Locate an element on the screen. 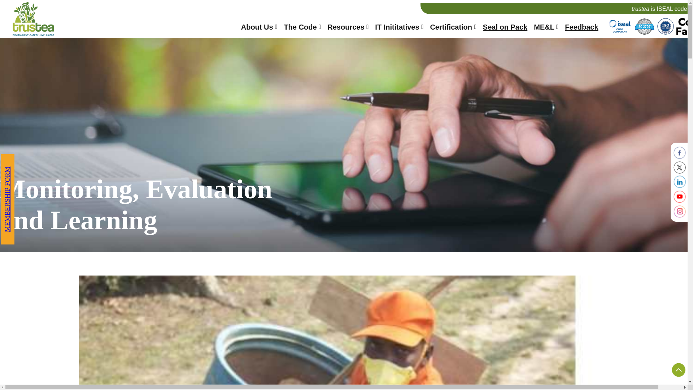 The height and width of the screenshot is (390, 693). Seal on Pack is located at coordinates (505, 29).